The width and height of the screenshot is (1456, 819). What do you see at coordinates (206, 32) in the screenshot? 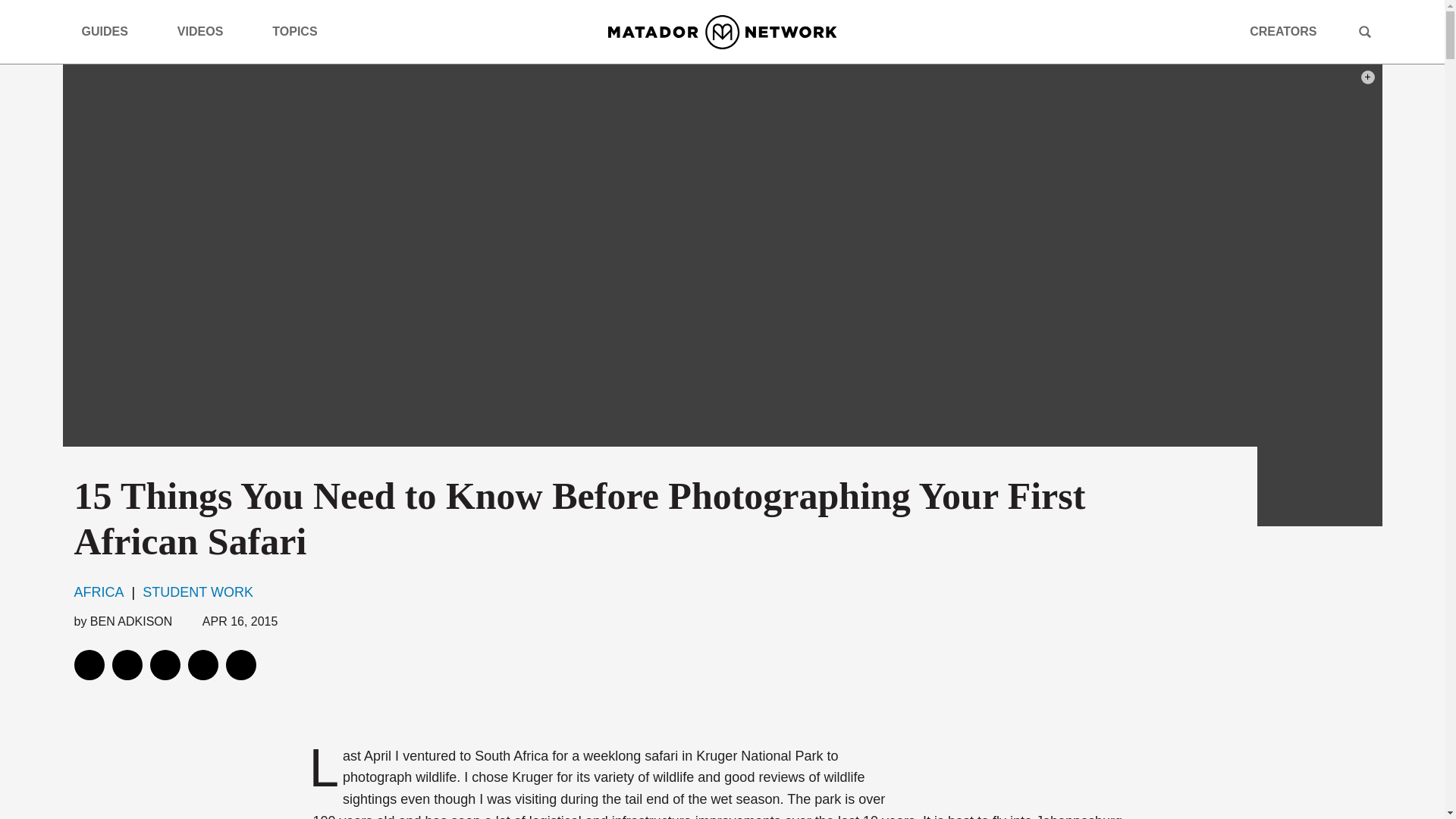
I see `VIDEOS` at bounding box center [206, 32].